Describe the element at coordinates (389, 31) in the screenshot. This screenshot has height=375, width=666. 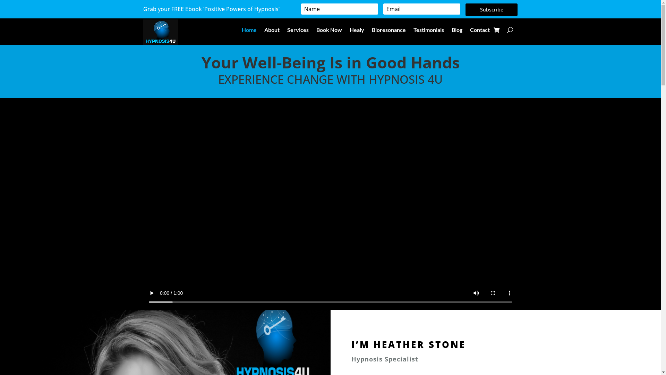
I see `Bioresonance` at that location.